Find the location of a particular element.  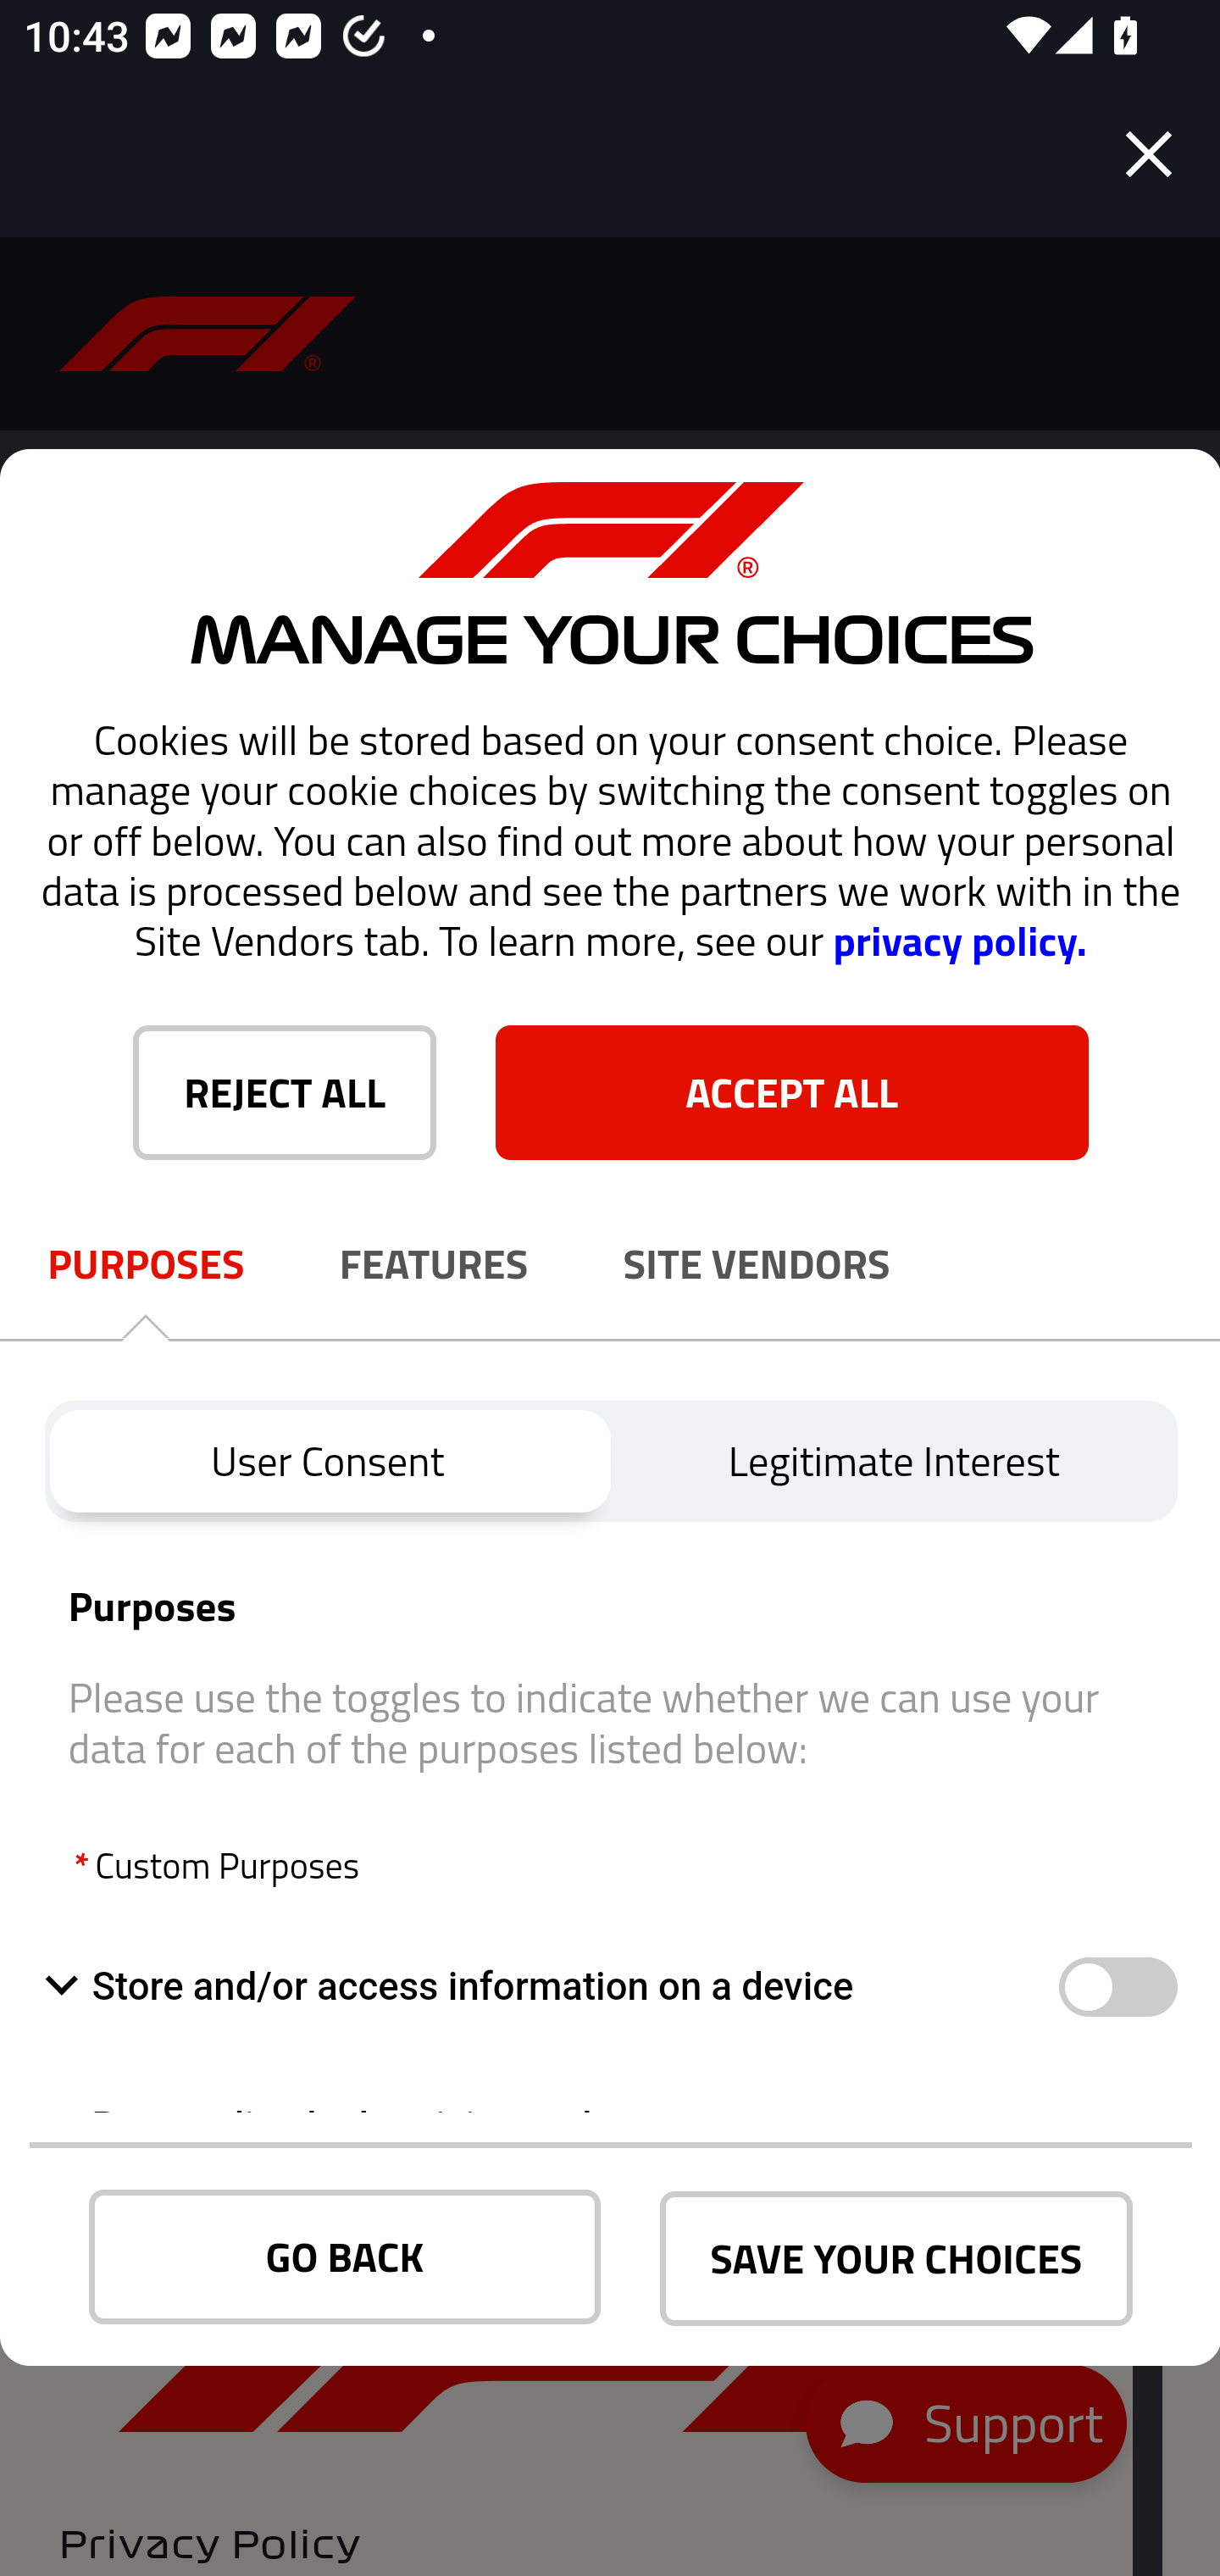

Legitimate Interest is located at coordinates (895, 1461).